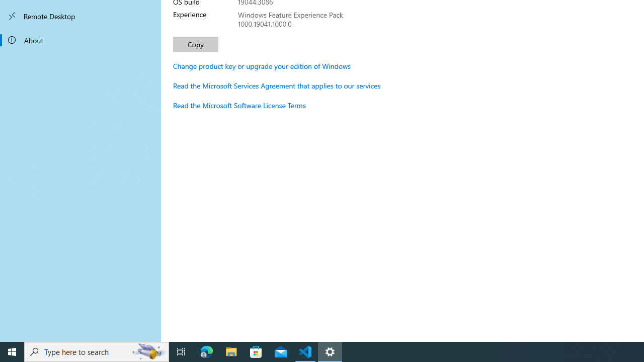 The width and height of the screenshot is (644, 362). Describe the element at coordinates (80, 16) in the screenshot. I see `Remote Desktop` at that location.